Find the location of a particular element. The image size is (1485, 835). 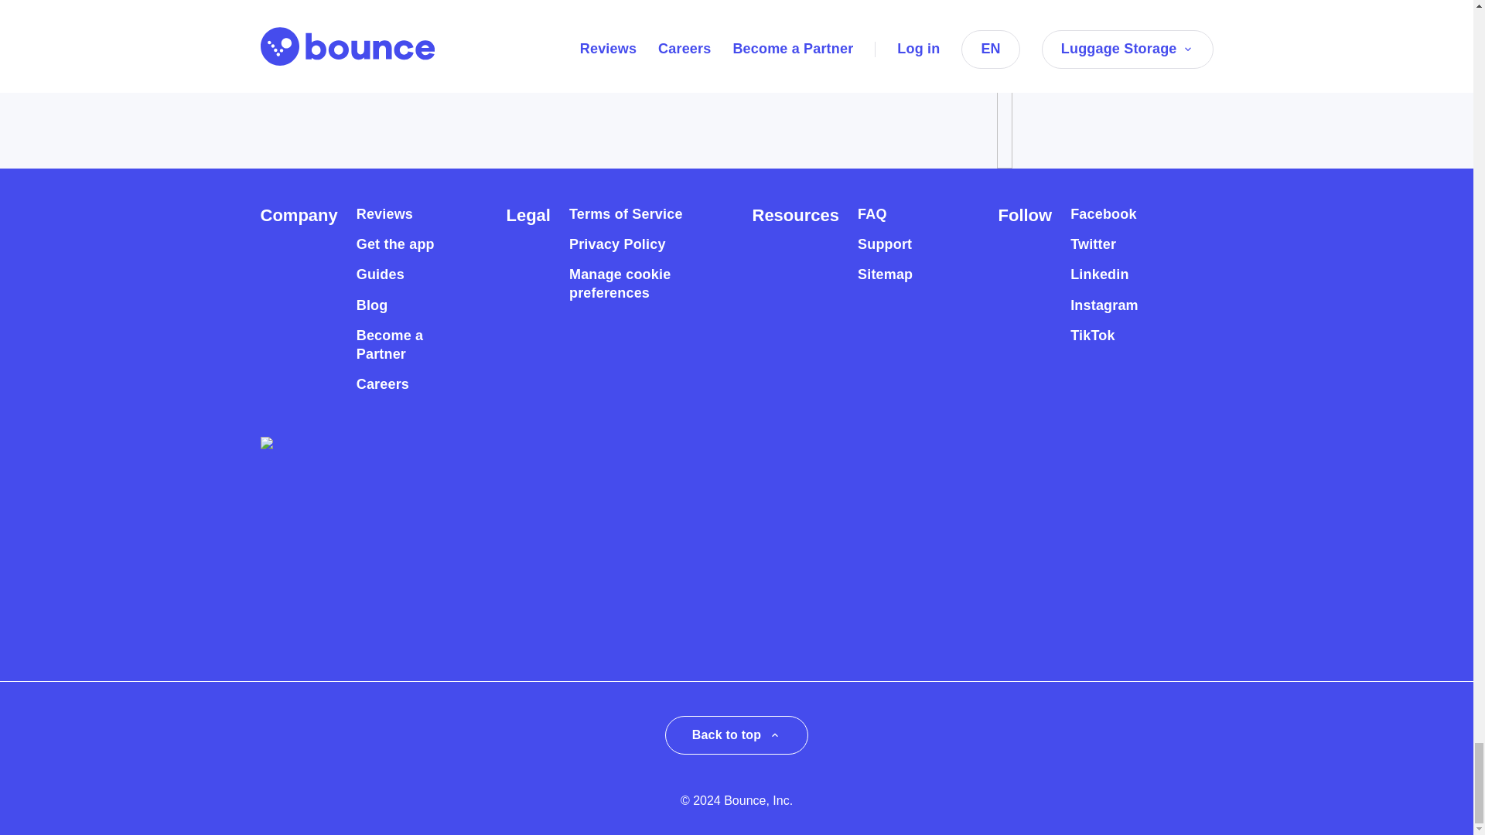

Careers is located at coordinates (382, 384).